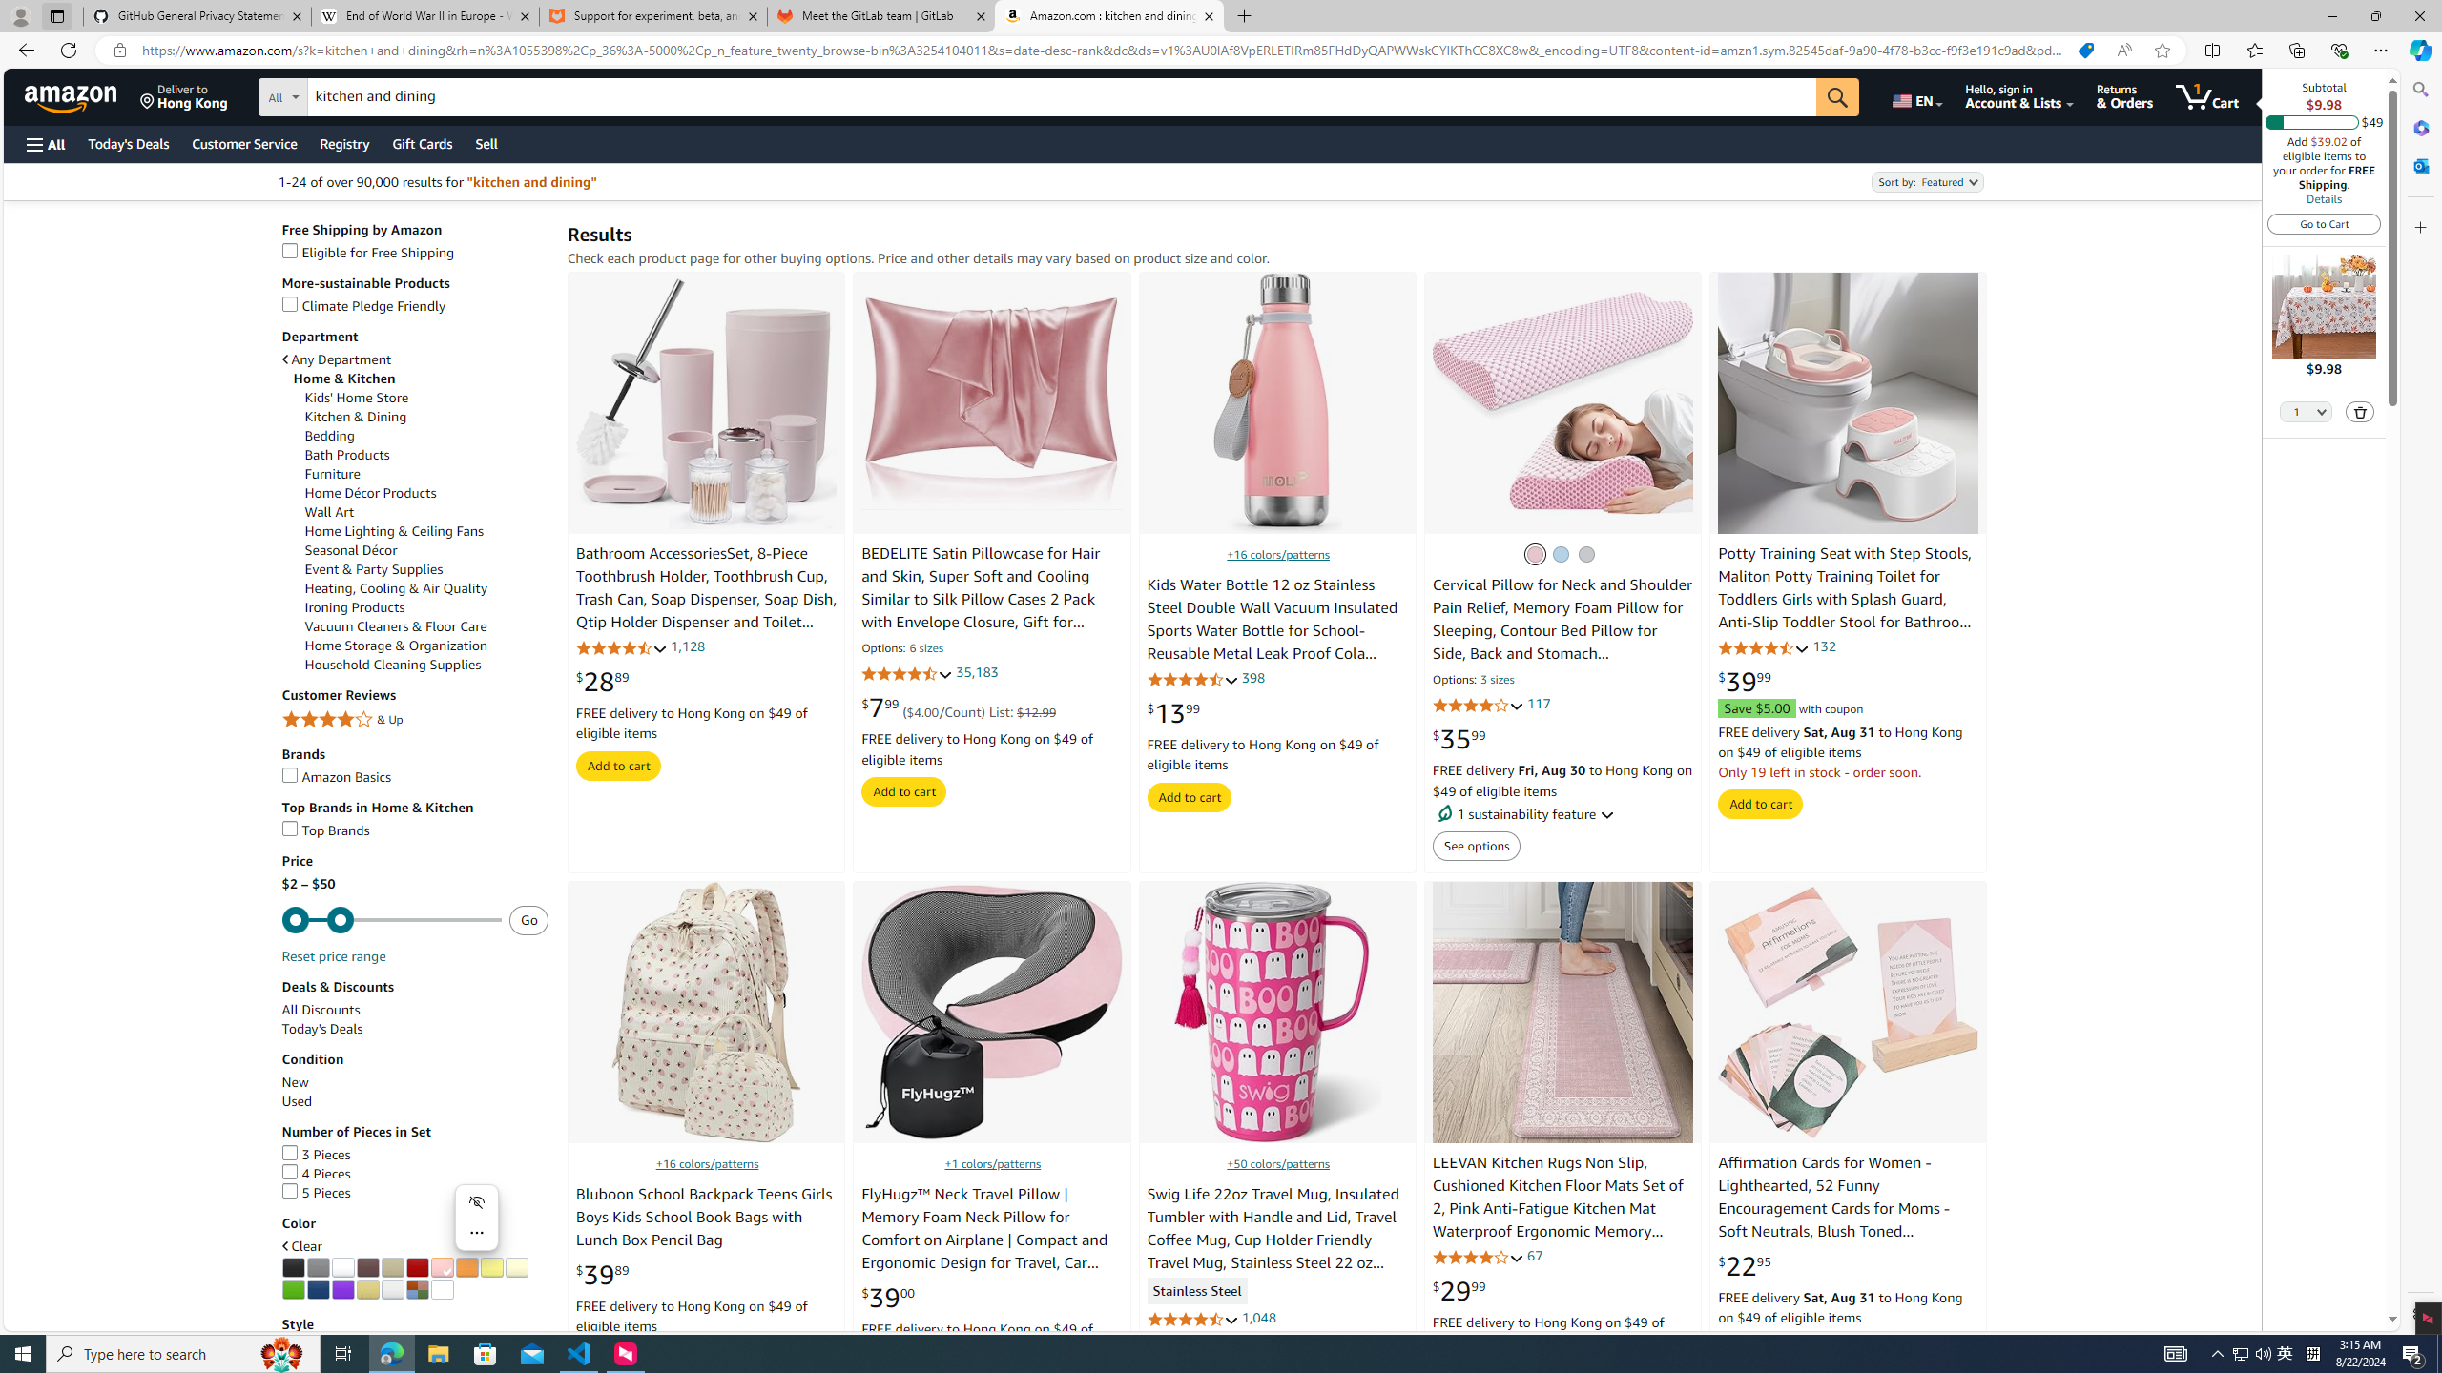 This screenshot has height=1373, width=2442. Describe the element at coordinates (417, 1289) in the screenshot. I see `Multi` at that location.